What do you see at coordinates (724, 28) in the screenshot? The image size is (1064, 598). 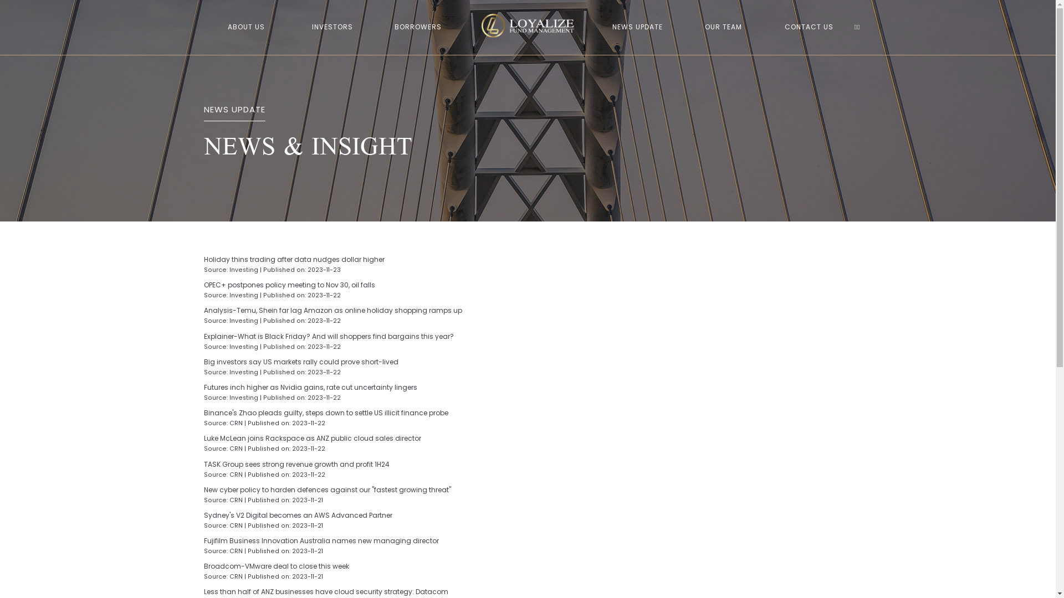 I see `OUR TEAM` at bounding box center [724, 28].